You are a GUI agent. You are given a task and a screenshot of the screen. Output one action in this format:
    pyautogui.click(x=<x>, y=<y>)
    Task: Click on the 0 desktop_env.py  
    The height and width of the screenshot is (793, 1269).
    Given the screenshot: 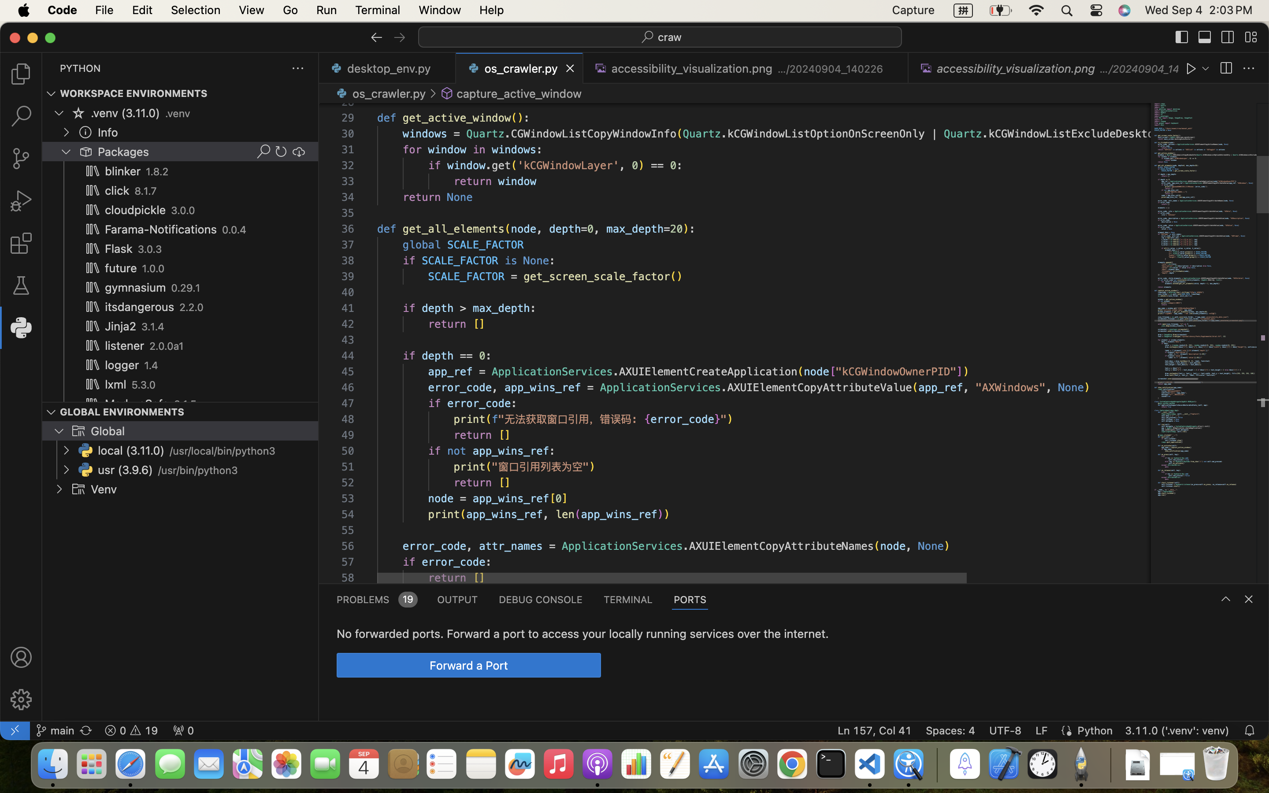 What is the action you would take?
    pyautogui.click(x=388, y=68)
    